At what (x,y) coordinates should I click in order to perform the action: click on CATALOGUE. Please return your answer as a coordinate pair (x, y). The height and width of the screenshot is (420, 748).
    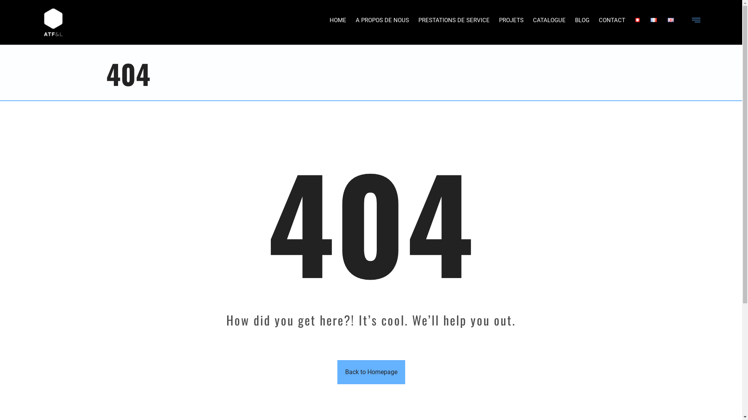
    Looking at the image, I should click on (549, 18).